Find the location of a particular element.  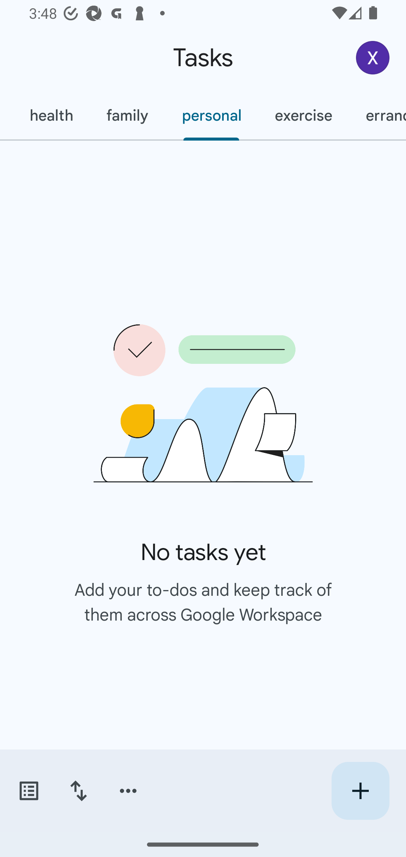

health is located at coordinates (51, 115).